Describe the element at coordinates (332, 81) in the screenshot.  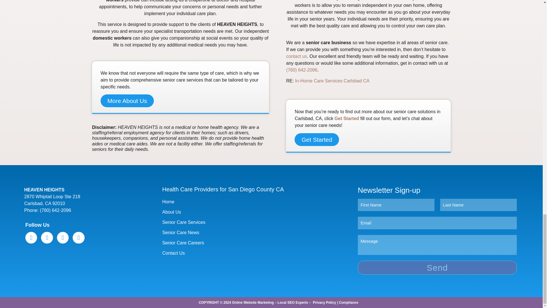
I see `In-Home Care Services Carlsbad CA` at that location.